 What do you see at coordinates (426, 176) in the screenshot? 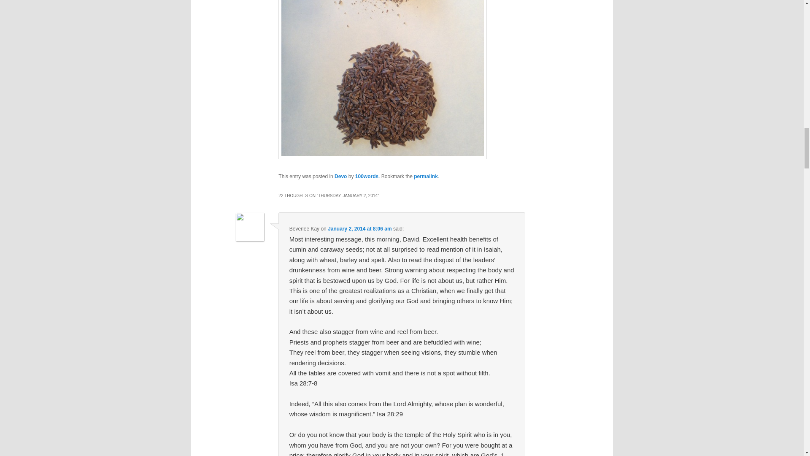
I see `Permalink to Thursday, January 2, 2014` at bounding box center [426, 176].